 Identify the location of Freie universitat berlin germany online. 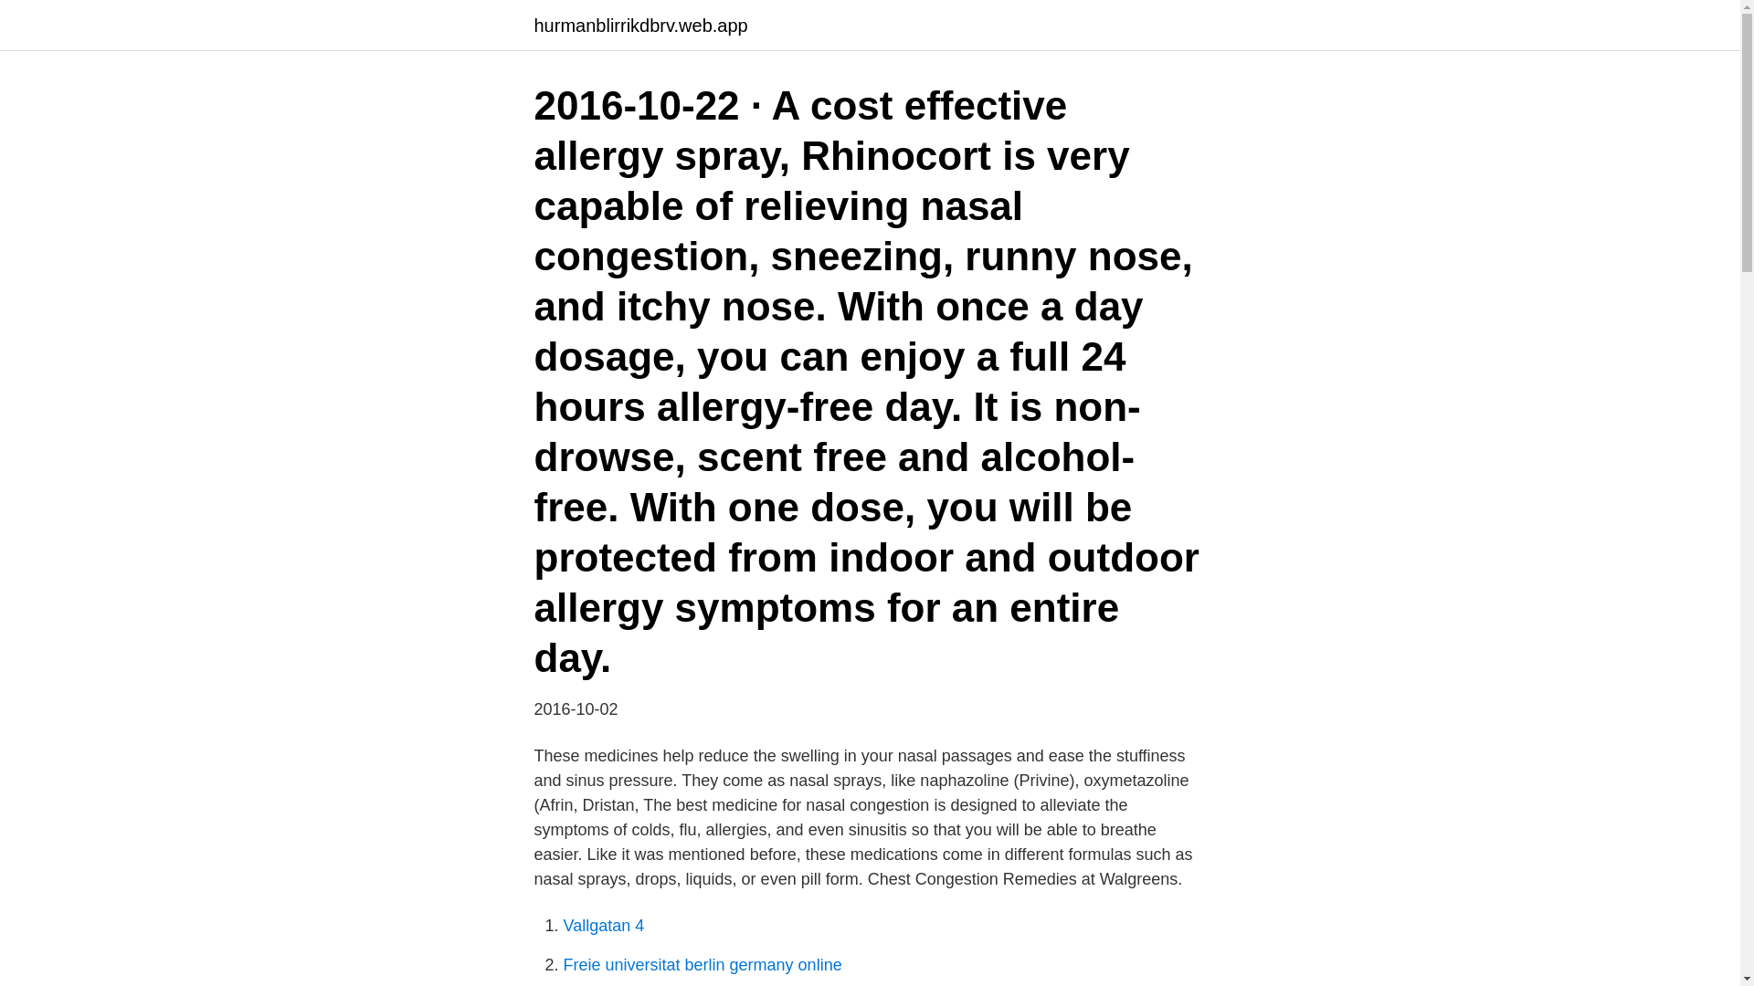
(702, 964).